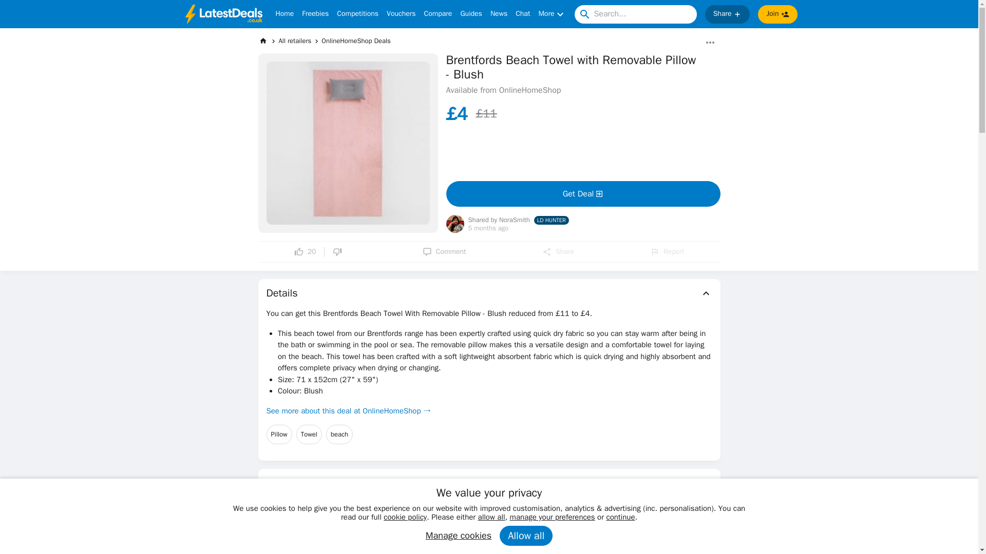  I want to click on Guides, so click(471, 14).